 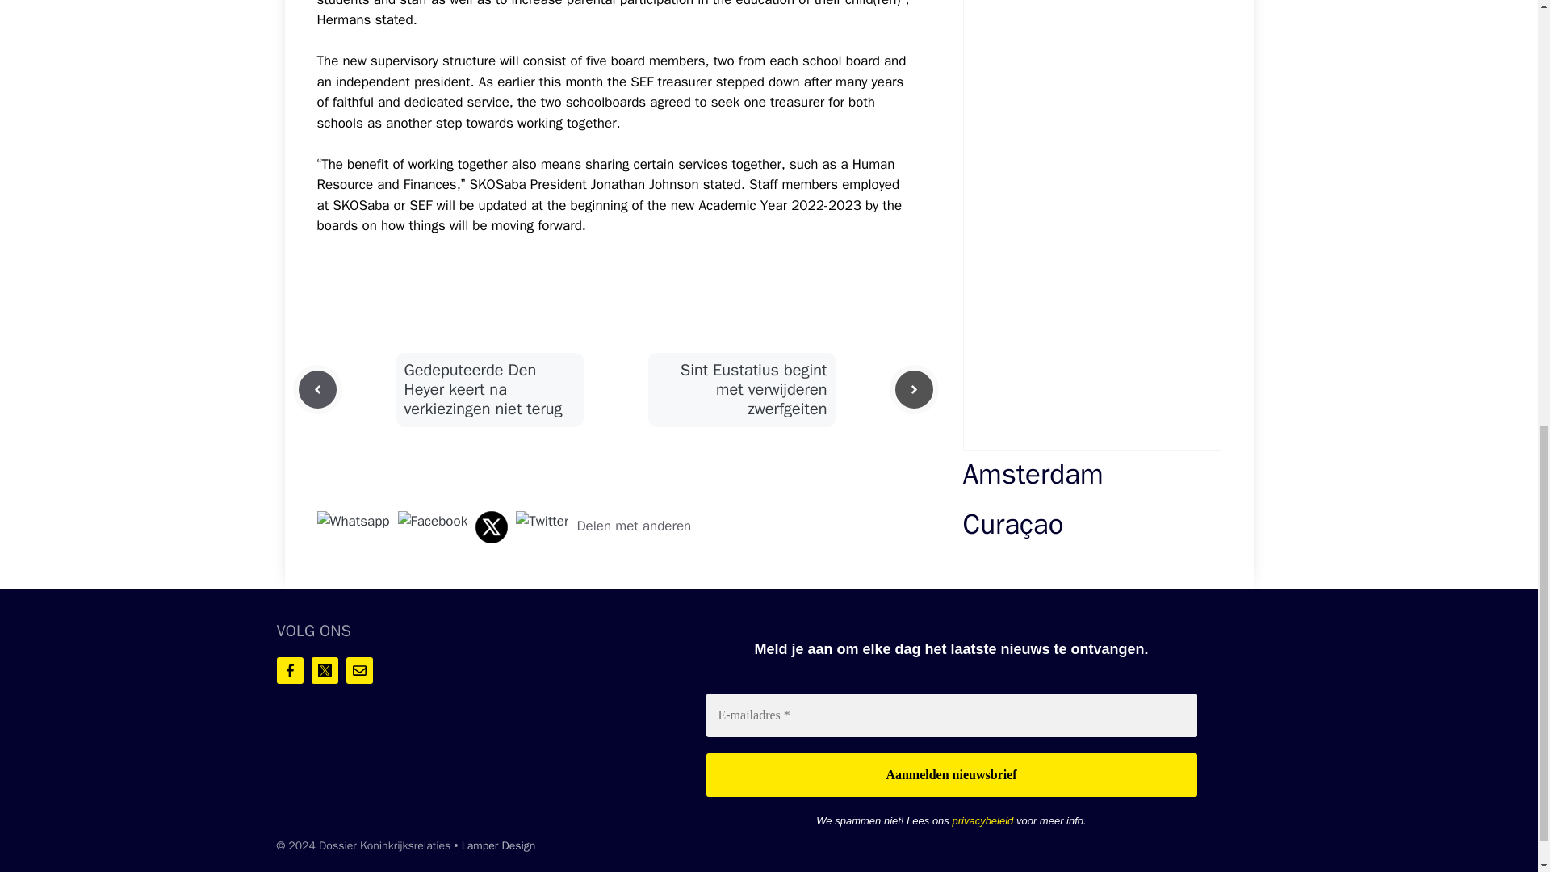 What do you see at coordinates (951, 775) in the screenshot?
I see `Aanmelden nieuwsbrief` at bounding box center [951, 775].